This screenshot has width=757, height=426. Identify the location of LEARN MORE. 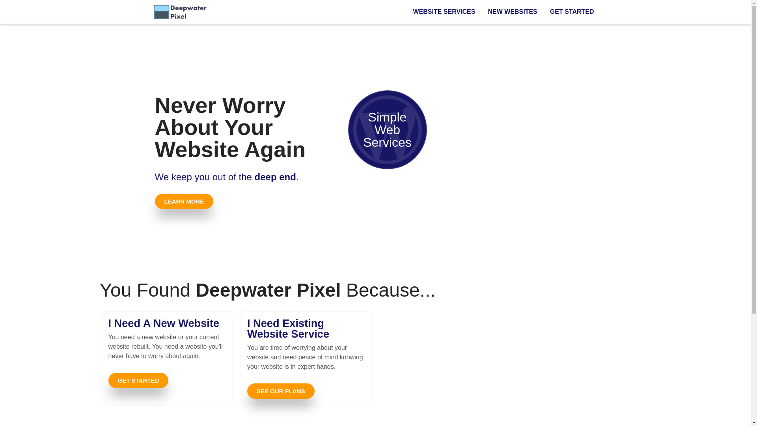
(184, 201).